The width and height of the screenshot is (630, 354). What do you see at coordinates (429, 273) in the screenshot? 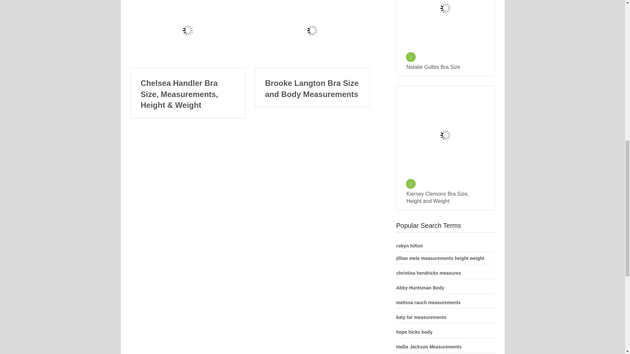
I see `christina hendricks measures` at bounding box center [429, 273].